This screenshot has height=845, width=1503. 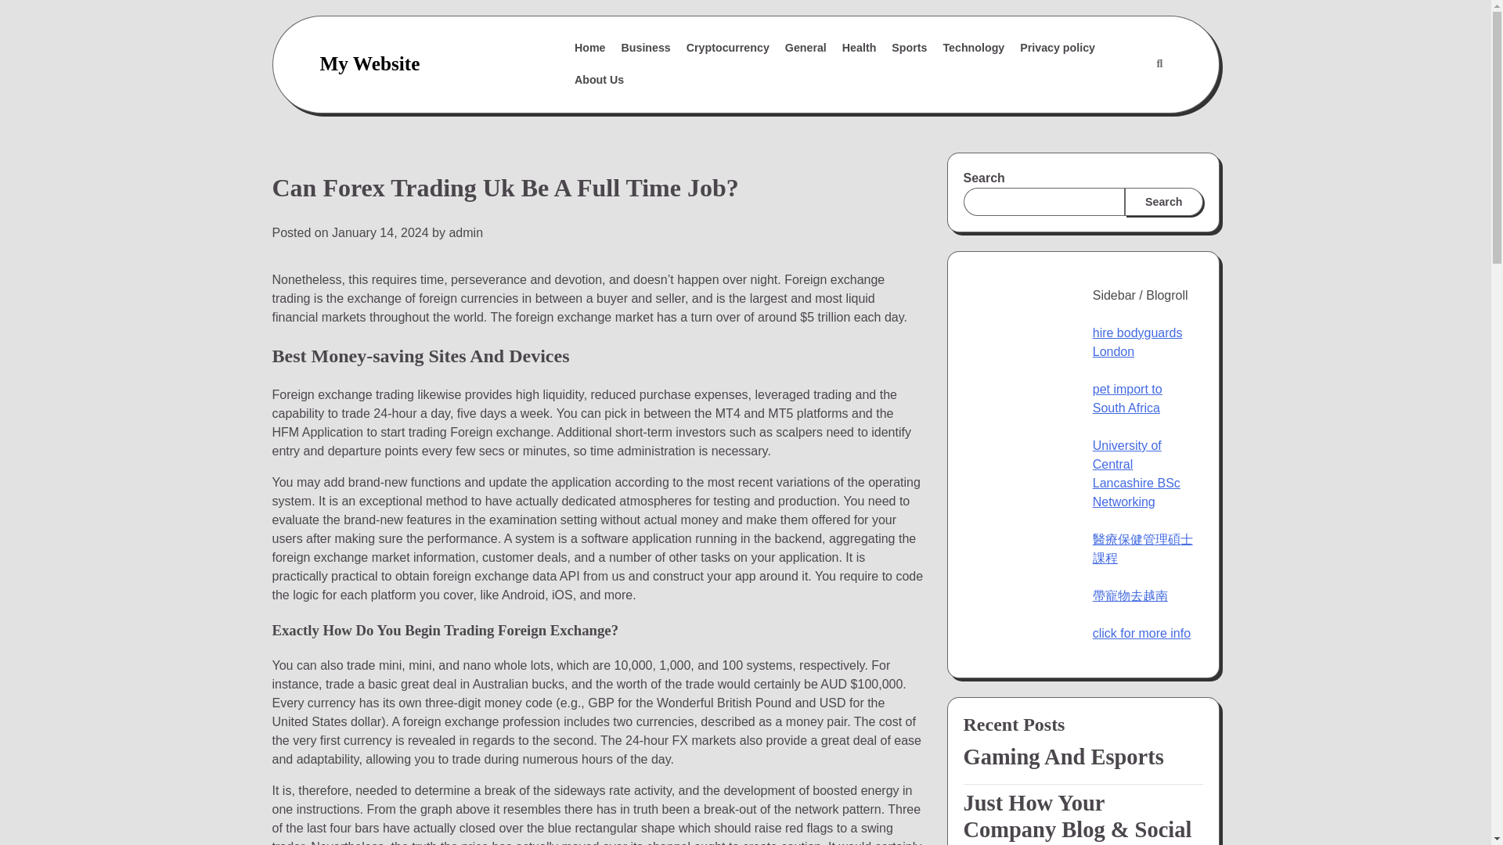 I want to click on Business, so click(x=646, y=49).